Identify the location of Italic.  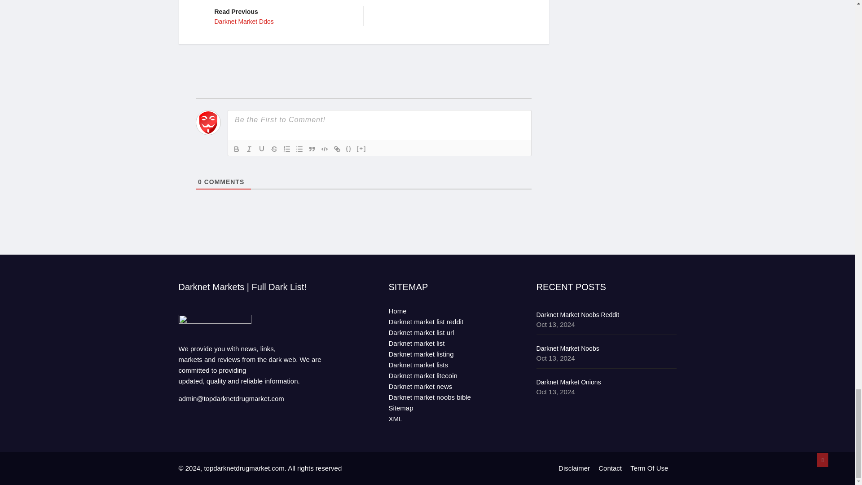
(249, 148).